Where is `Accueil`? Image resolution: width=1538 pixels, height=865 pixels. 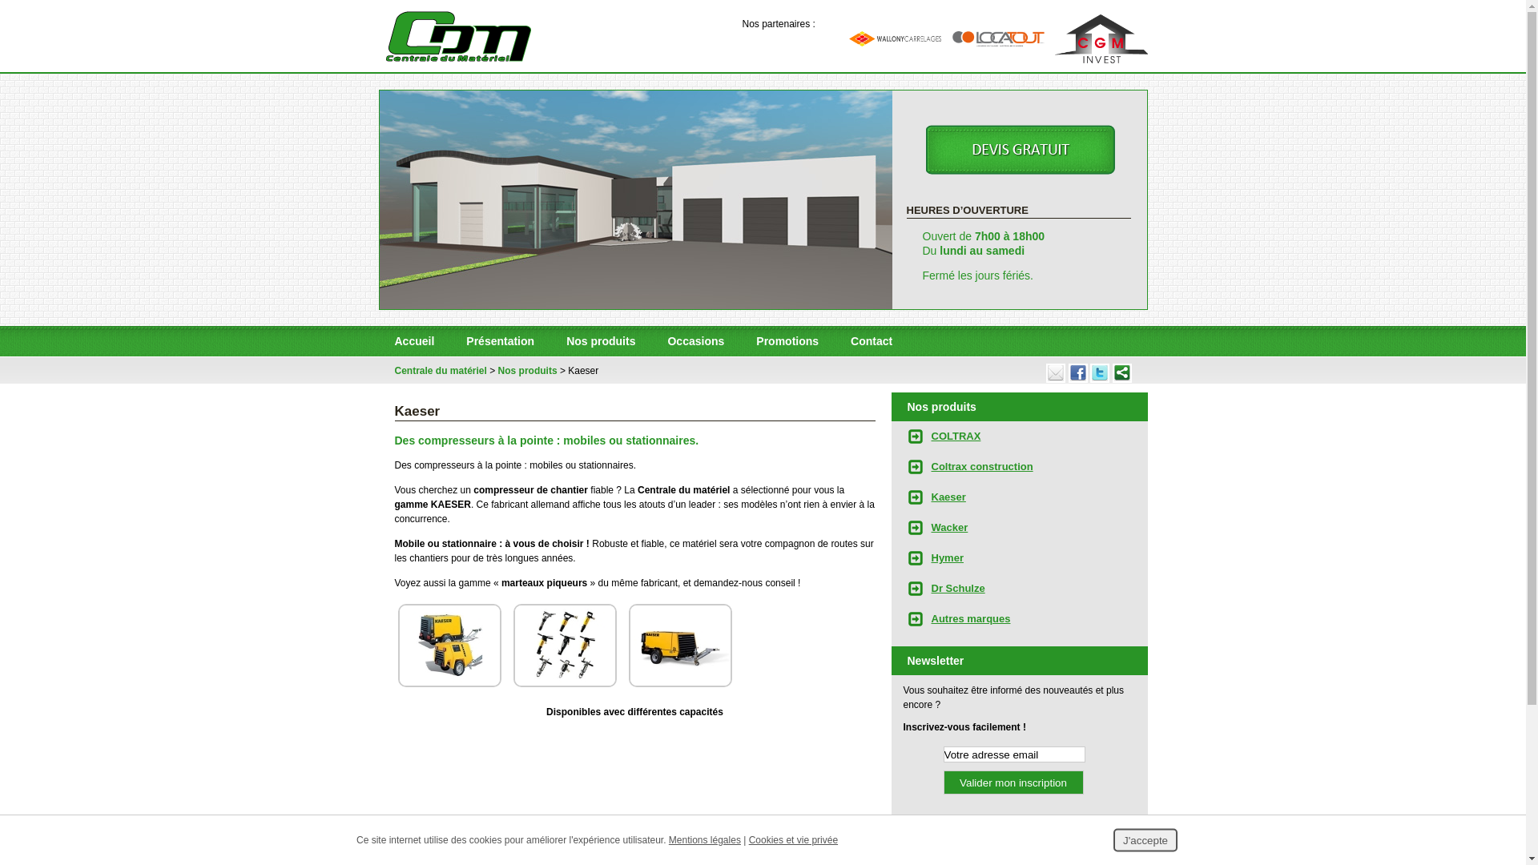
Accueil is located at coordinates (414, 341).